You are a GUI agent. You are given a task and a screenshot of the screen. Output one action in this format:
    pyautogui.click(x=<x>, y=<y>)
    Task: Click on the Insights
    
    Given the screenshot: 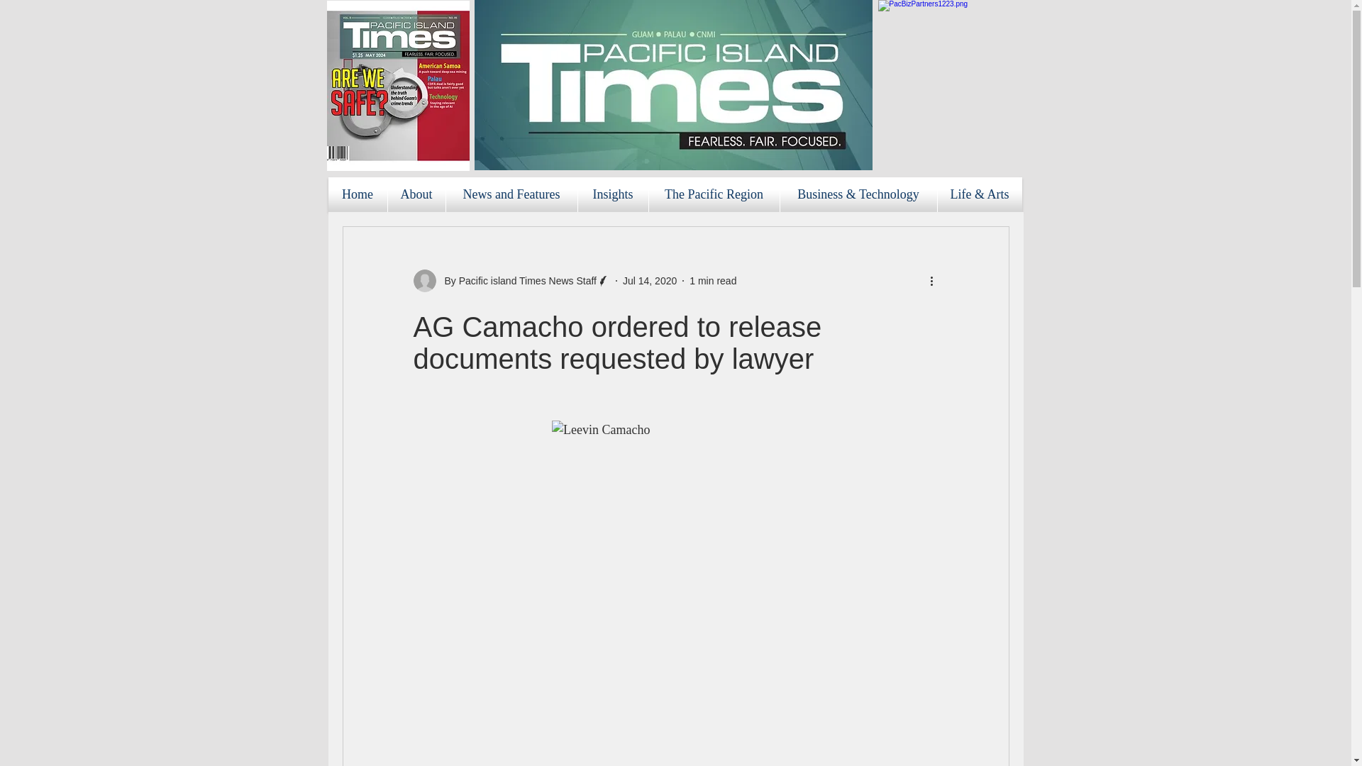 What is the action you would take?
    pyautogui.click(x=613, y=194)
    